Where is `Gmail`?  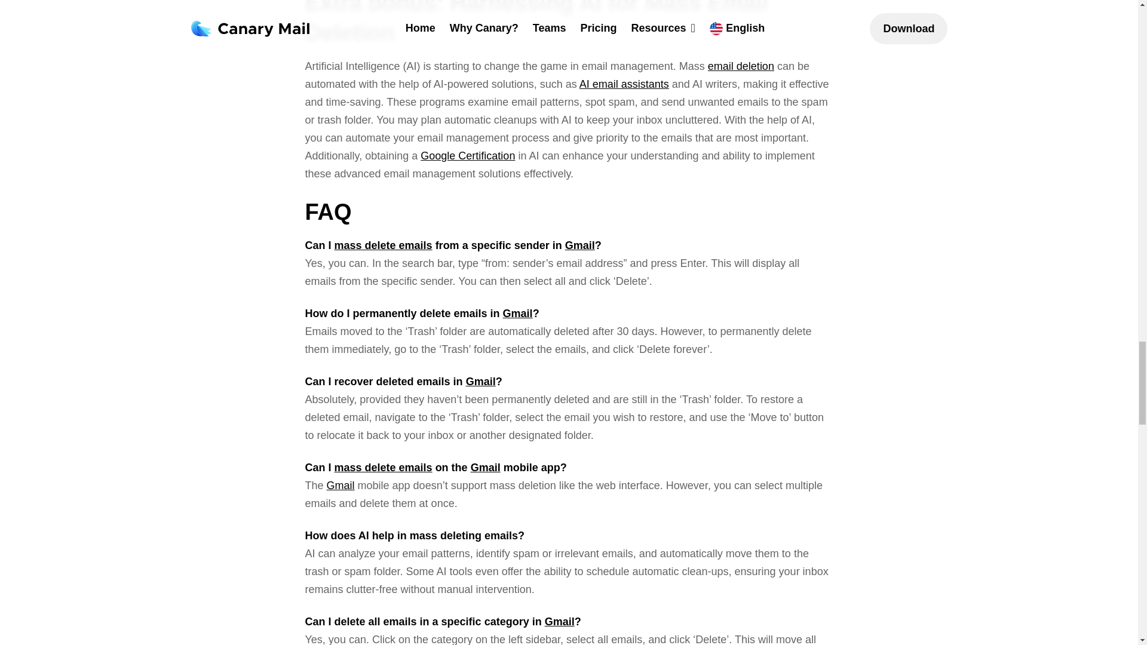
Gmail is located at coordinates (518, 313).